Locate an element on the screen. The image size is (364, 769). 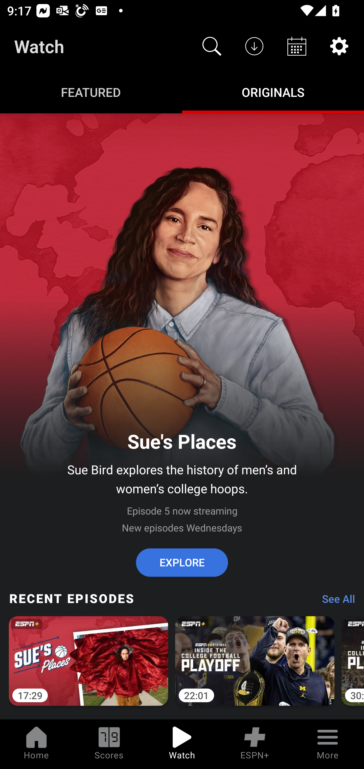
Schedule is located at coordinates (297, 46).